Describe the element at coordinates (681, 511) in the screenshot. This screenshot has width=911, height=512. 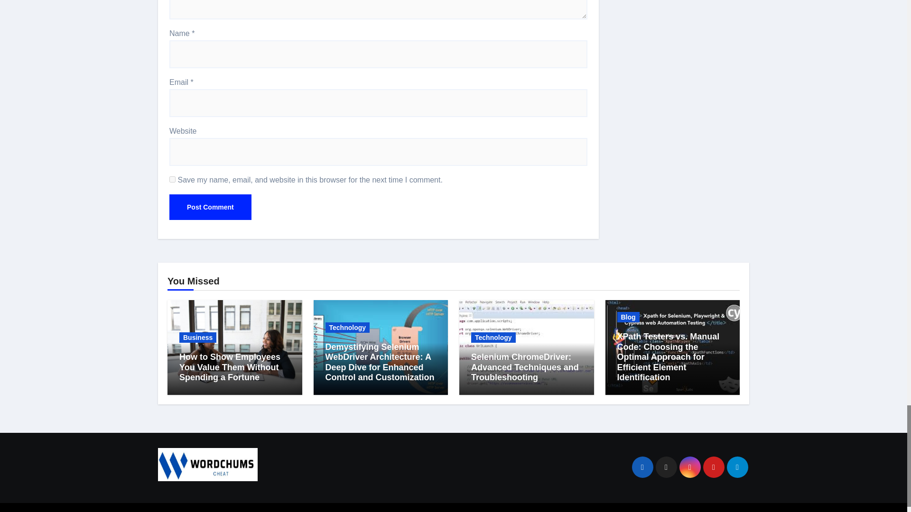
I see `Contact us` at that location.